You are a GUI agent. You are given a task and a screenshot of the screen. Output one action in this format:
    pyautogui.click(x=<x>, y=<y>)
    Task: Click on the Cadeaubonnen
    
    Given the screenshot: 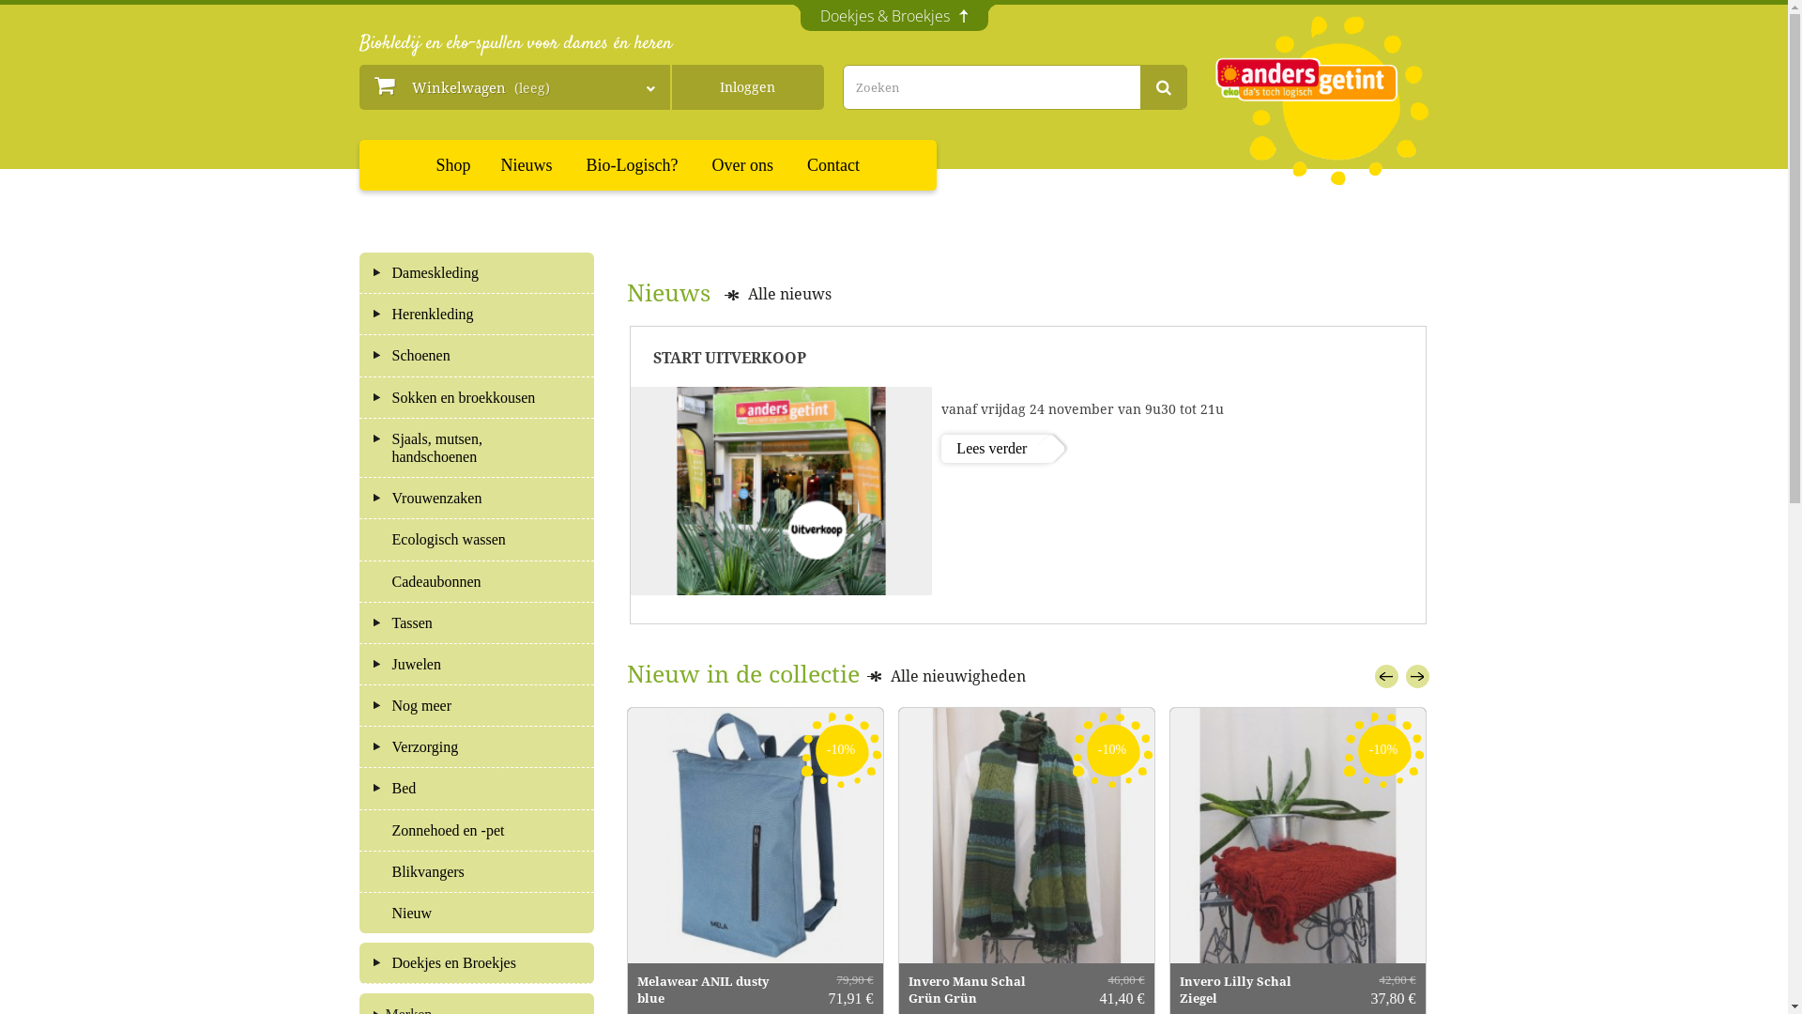 What is the action you would take?
    pyautogui.click(x=477, y=582)
    